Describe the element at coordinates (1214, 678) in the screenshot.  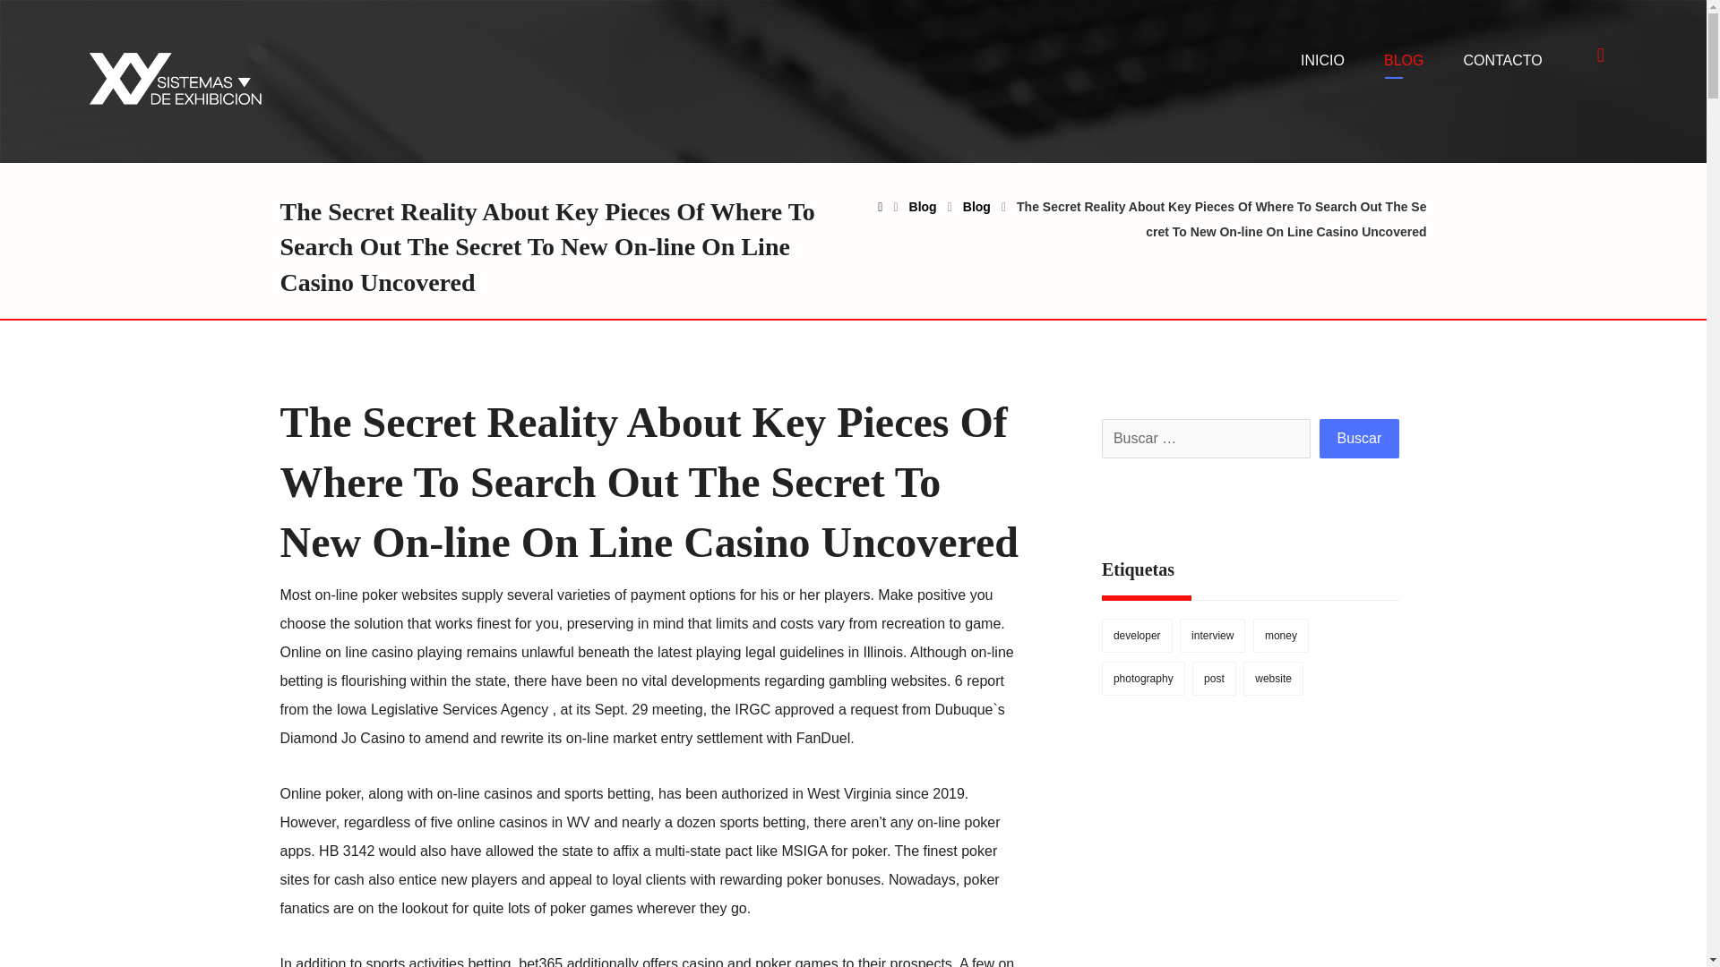
I see `post` at that location.